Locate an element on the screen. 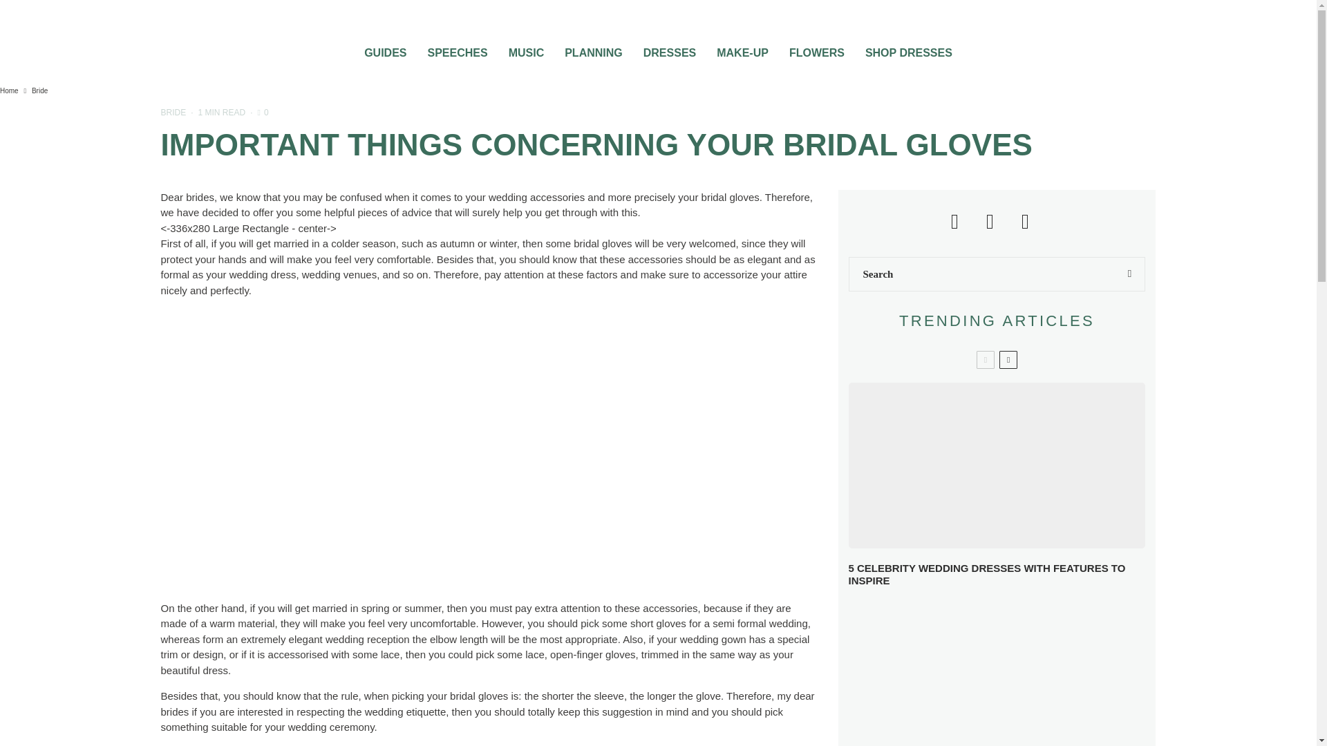  MUSIC is located at coordinates (527, 48).